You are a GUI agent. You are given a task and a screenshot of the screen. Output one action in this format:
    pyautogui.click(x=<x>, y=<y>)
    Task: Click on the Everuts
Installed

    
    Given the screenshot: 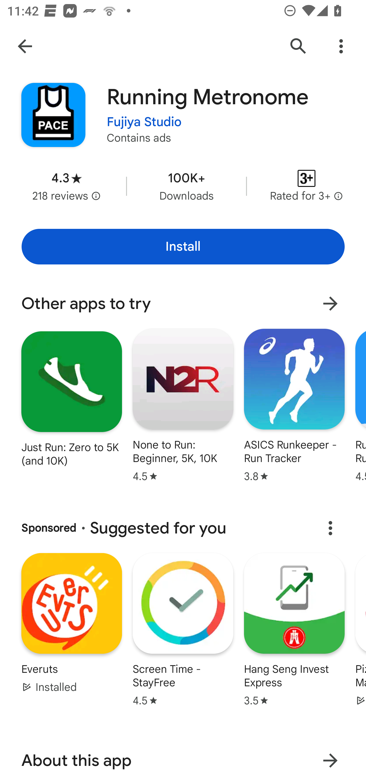 What is the action you would take?
    pyautogui.click(x=71, y=639)
    